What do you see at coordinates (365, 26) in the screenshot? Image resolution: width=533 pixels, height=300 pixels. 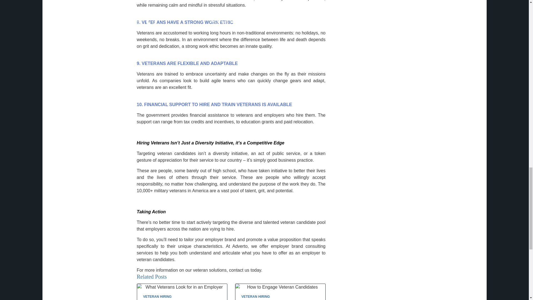 I see `Accept and continue` at bounding box center [365, 26].